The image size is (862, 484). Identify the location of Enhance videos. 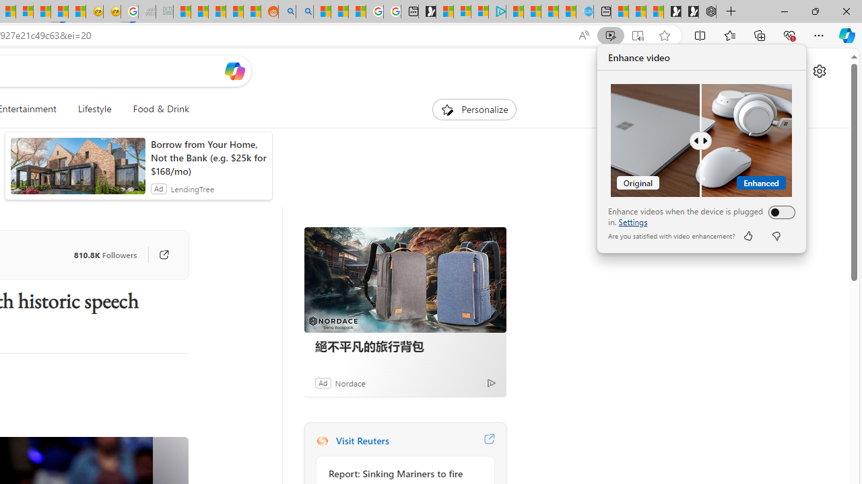
(778, 212).